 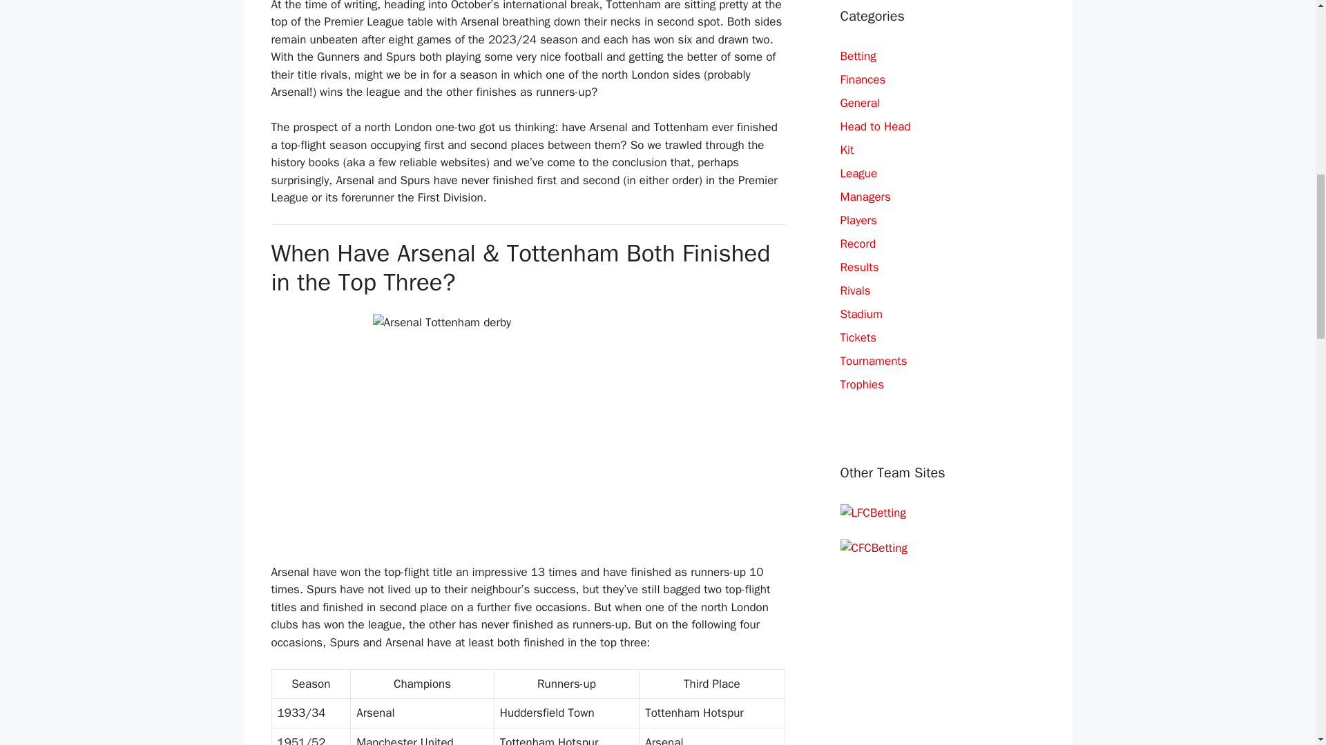 What do you see at coordinates (847, 150) in the screenshot?
I see `Kit` at bounding box center [847, 150].